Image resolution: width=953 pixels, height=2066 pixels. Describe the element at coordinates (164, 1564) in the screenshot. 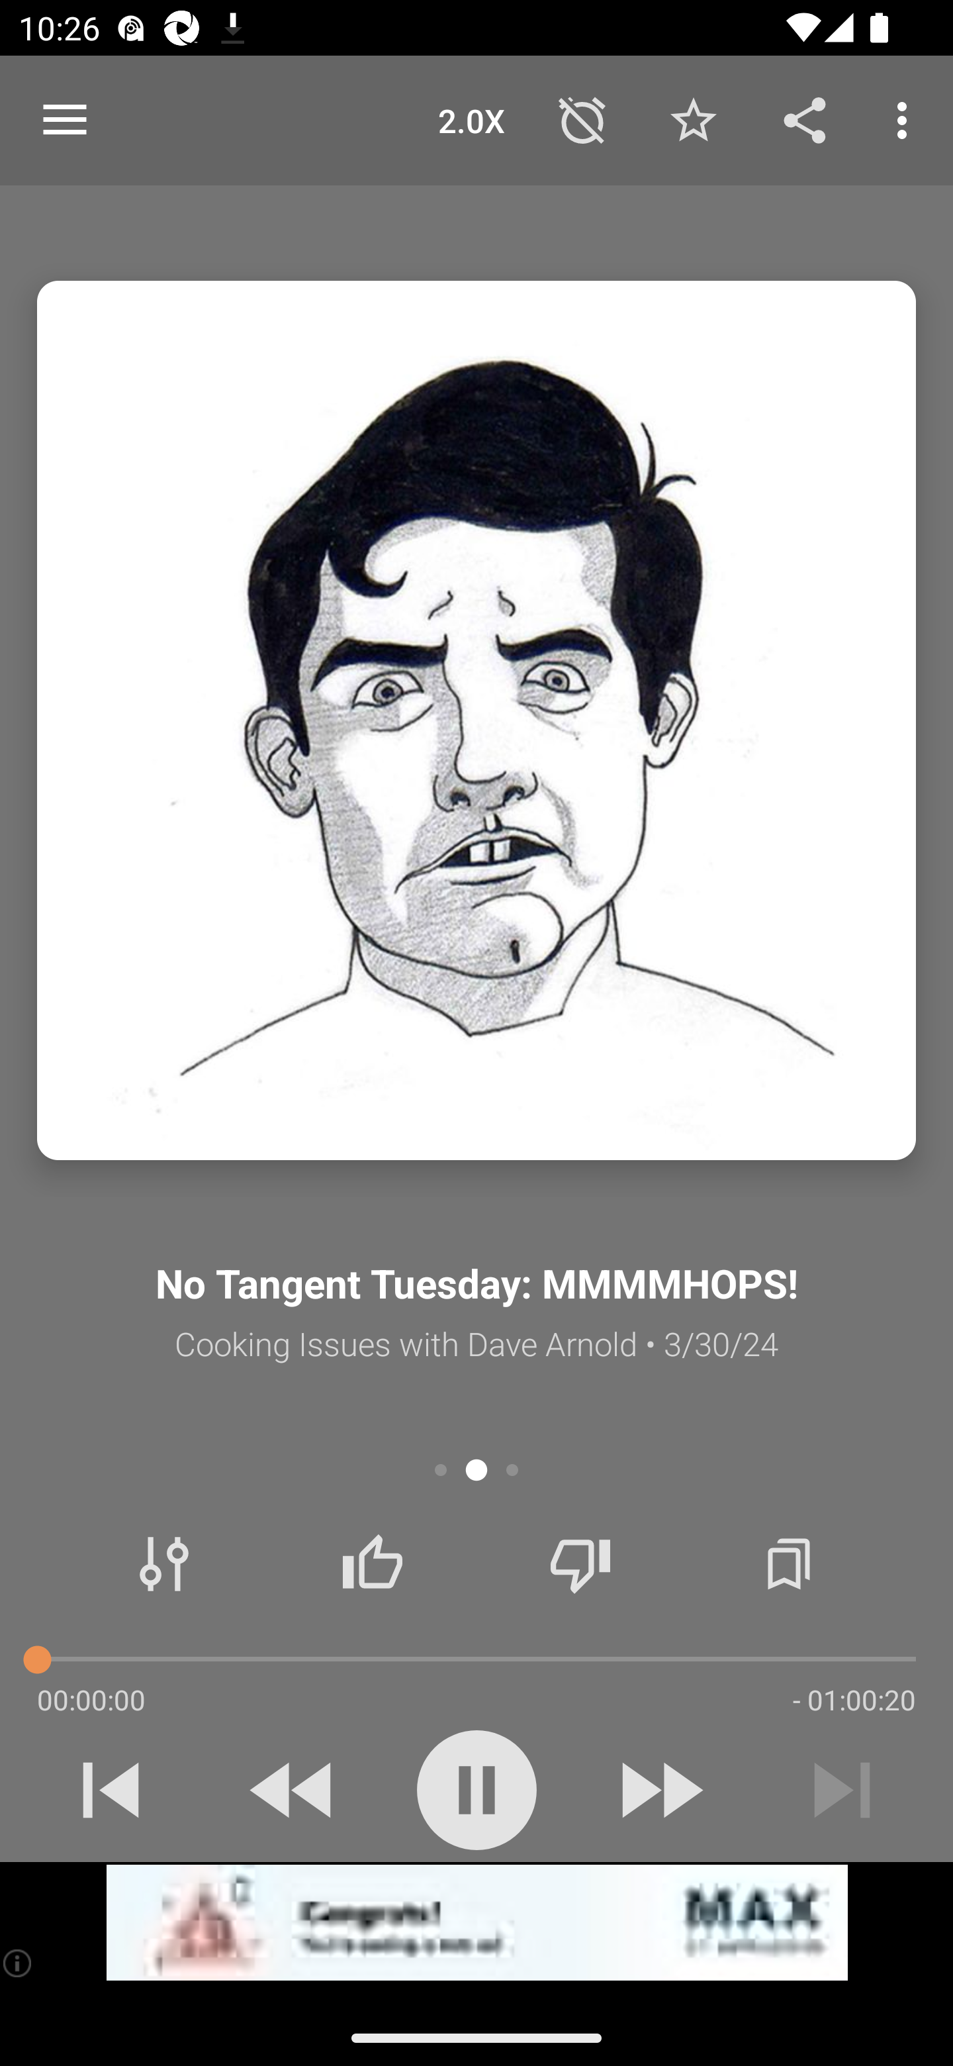

I see `Audio effects` at that location.